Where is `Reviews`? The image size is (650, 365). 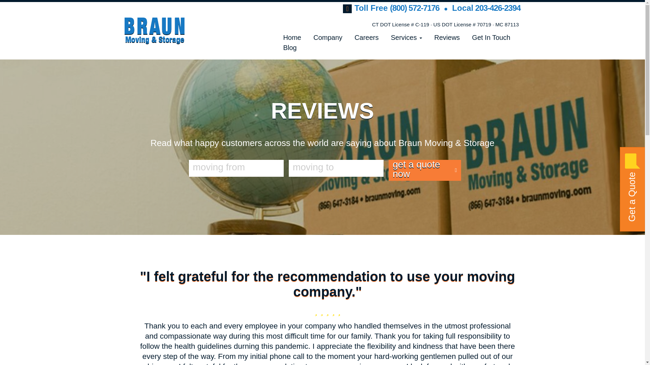
Reviews is located at coordinates (447, 38).